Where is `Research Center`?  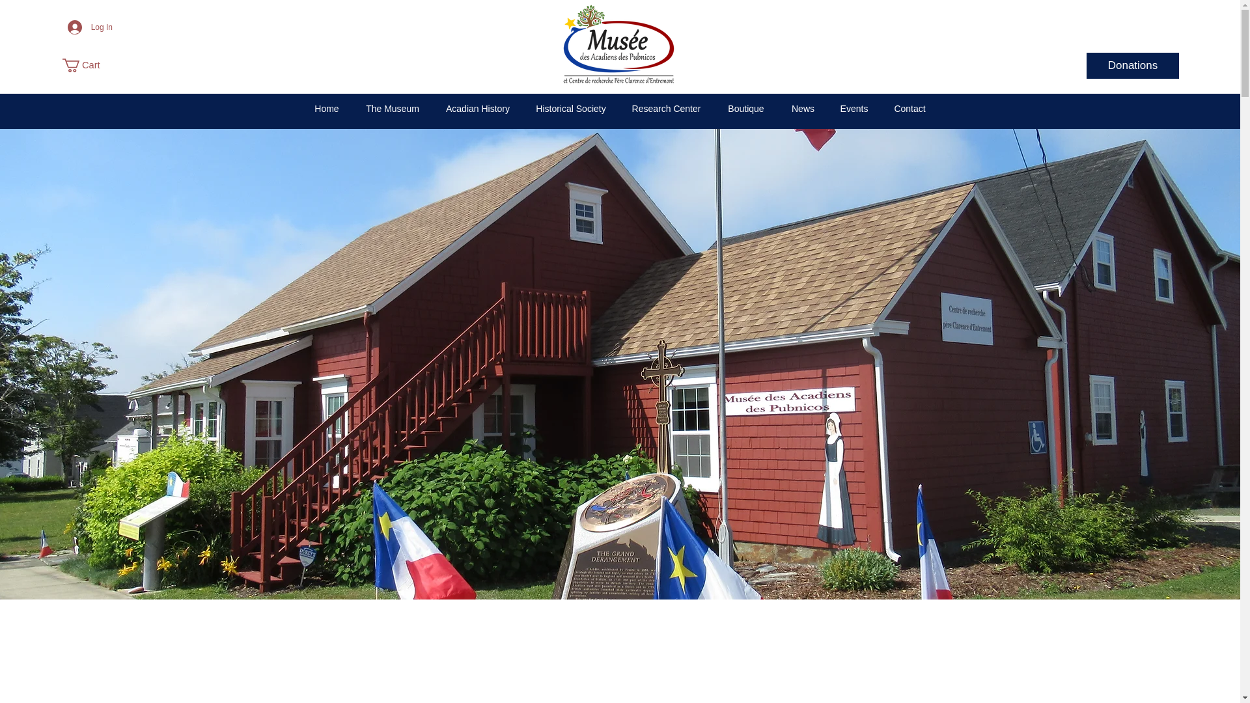 Research Center is located at coordinates (666, 109).